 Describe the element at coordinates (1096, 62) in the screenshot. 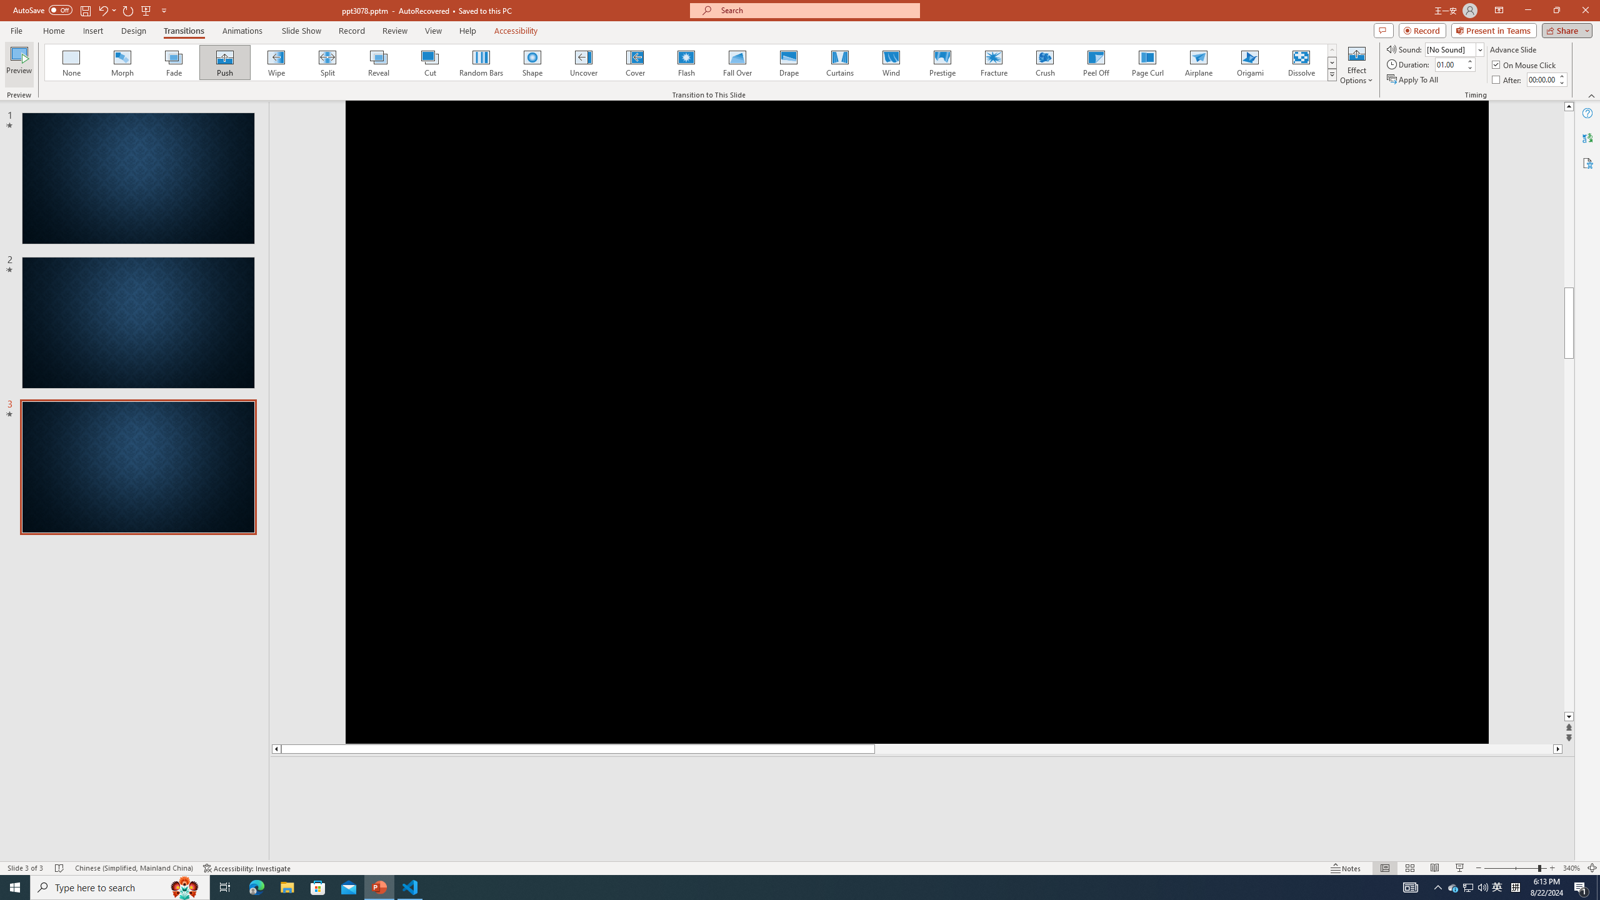

I see `Peel Off` at that location.